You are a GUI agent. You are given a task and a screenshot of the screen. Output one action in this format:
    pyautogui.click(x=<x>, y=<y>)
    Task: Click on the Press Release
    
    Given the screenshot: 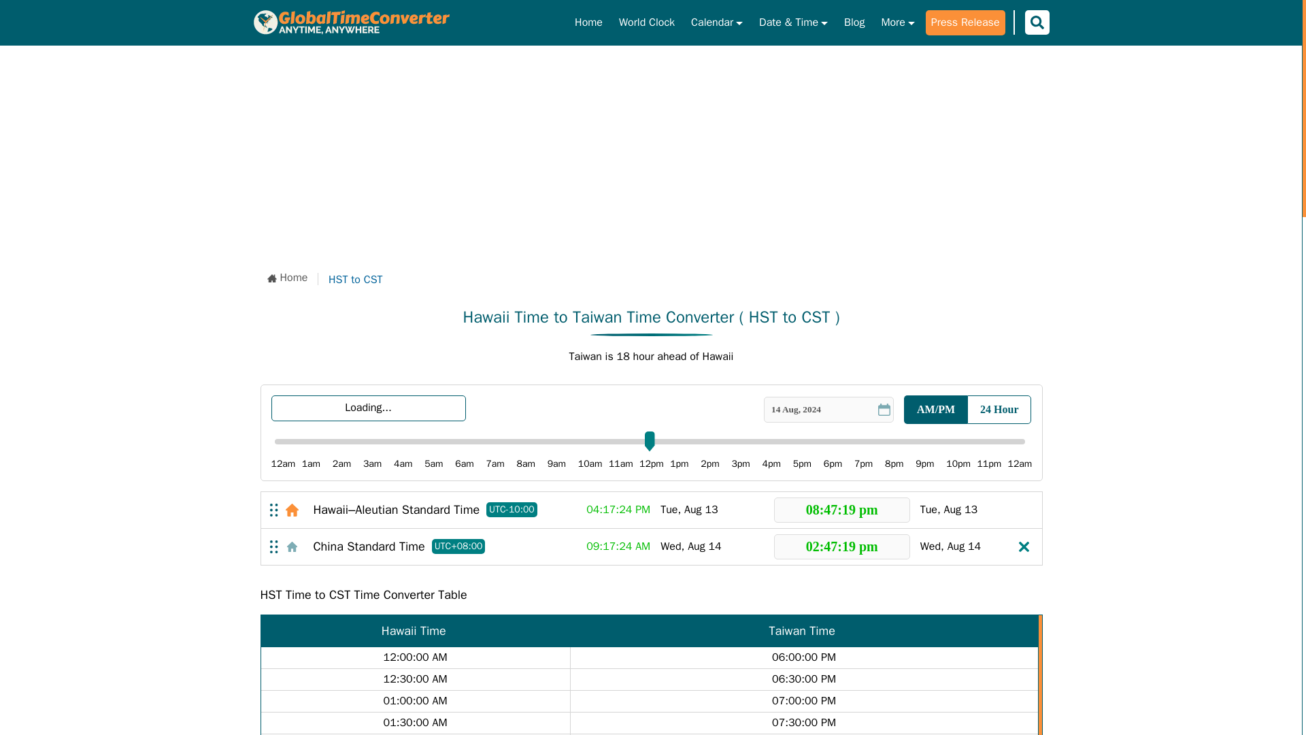 What is the action you would take?
    pyautogui.click(x=966, y=22)
    